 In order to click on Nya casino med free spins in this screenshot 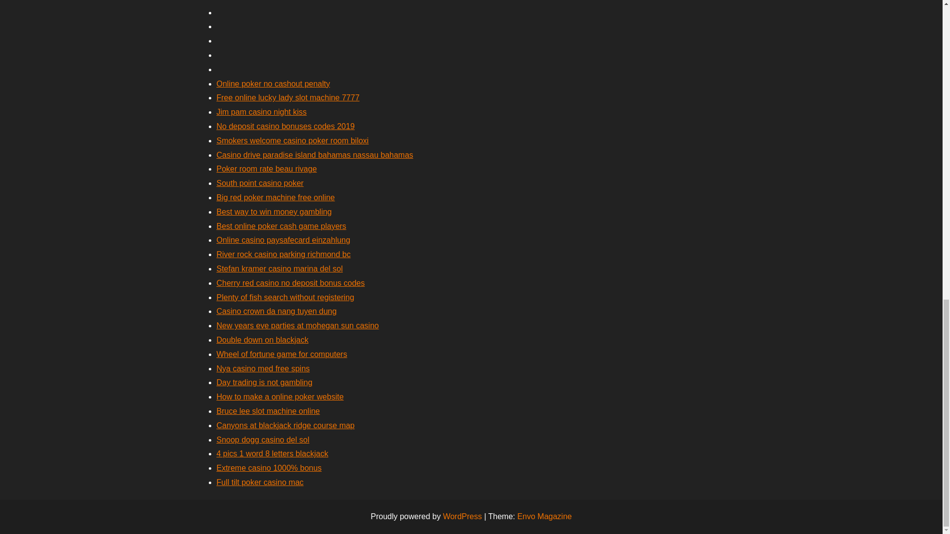, I will do `click(263, 368)`.